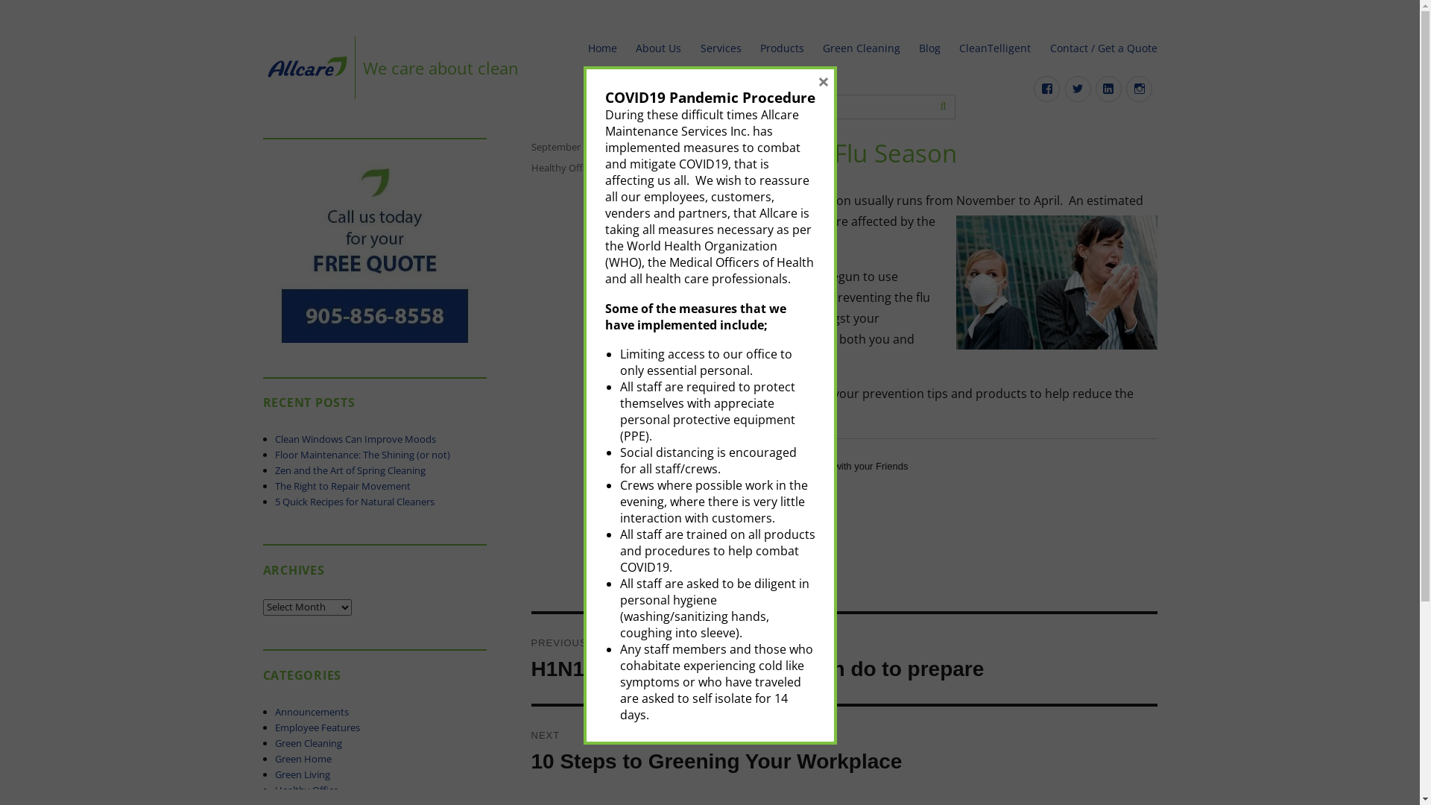  What do you see at coordinates (355, 502) in the screenshot?
I see `5 Quick Recipes for Natural Cleaners` at bounding box center [355, 502].